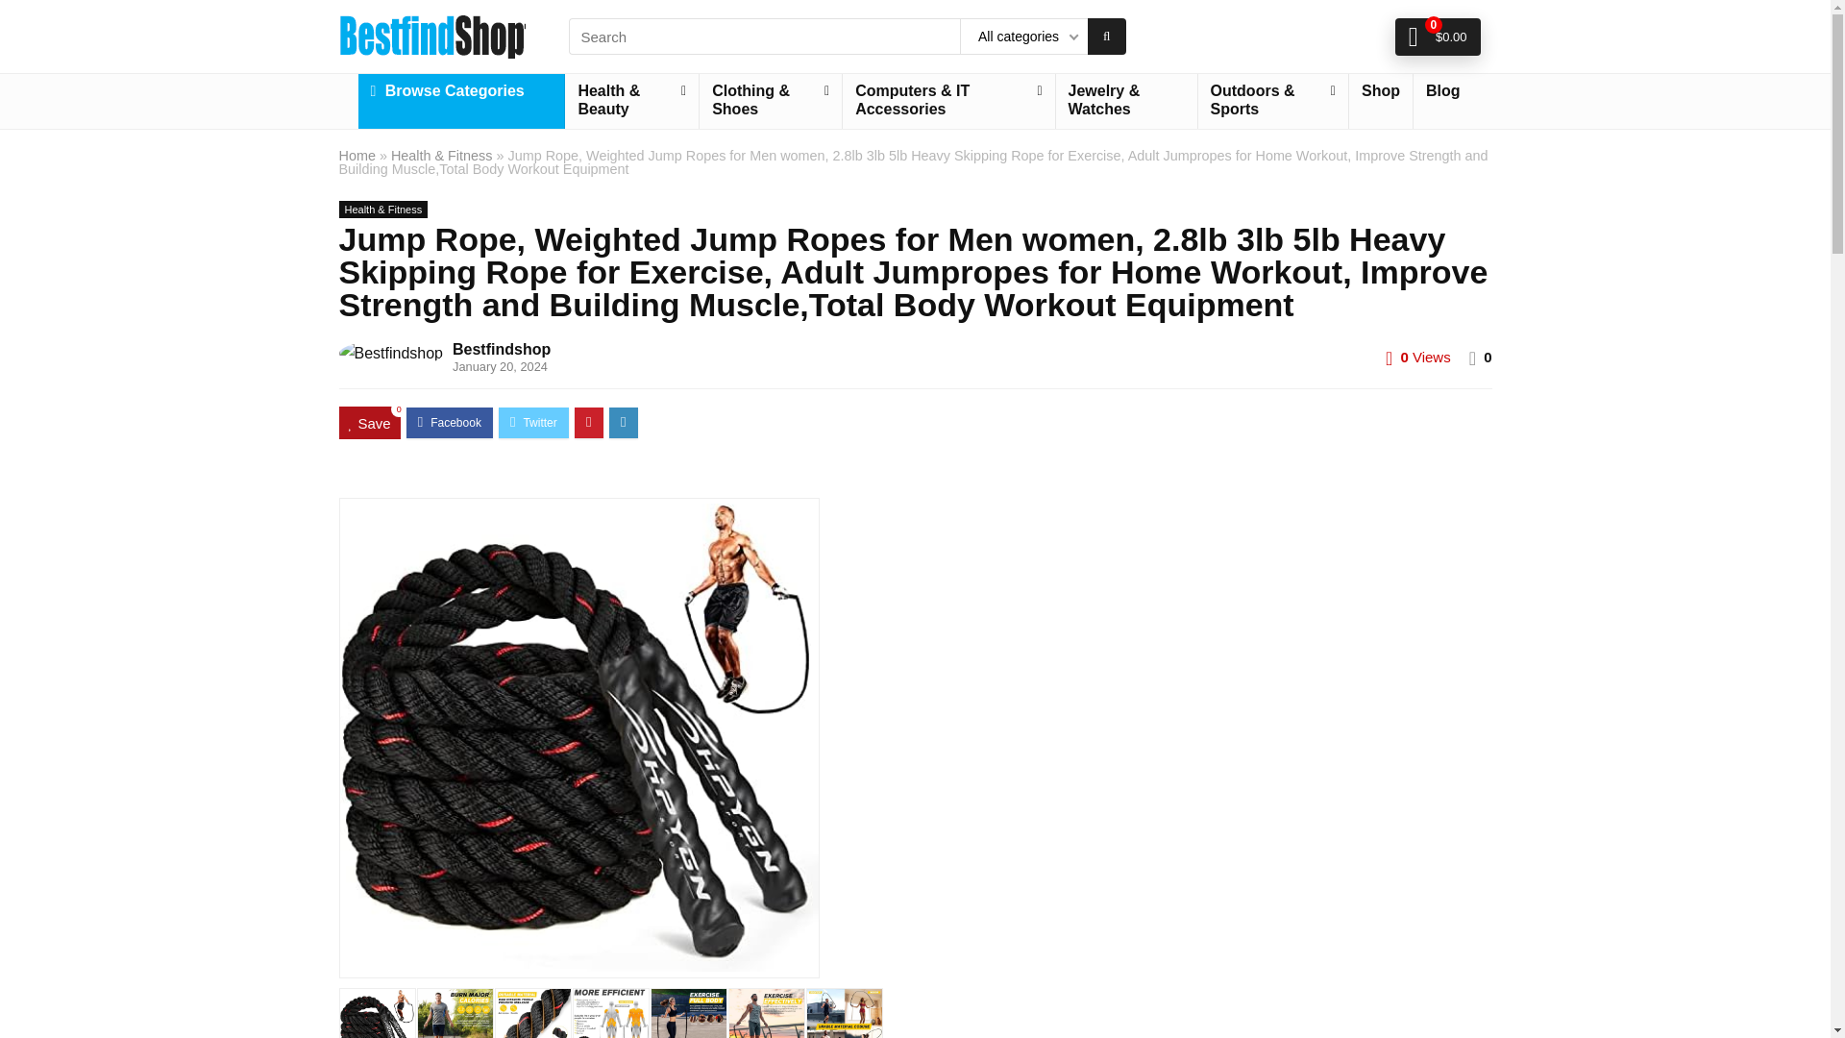 The width and height of the screenshot is (1845, 1038). Describe the element at coordinates (501, 349) in the screenshot. I see `Bestfindshop` at that location.